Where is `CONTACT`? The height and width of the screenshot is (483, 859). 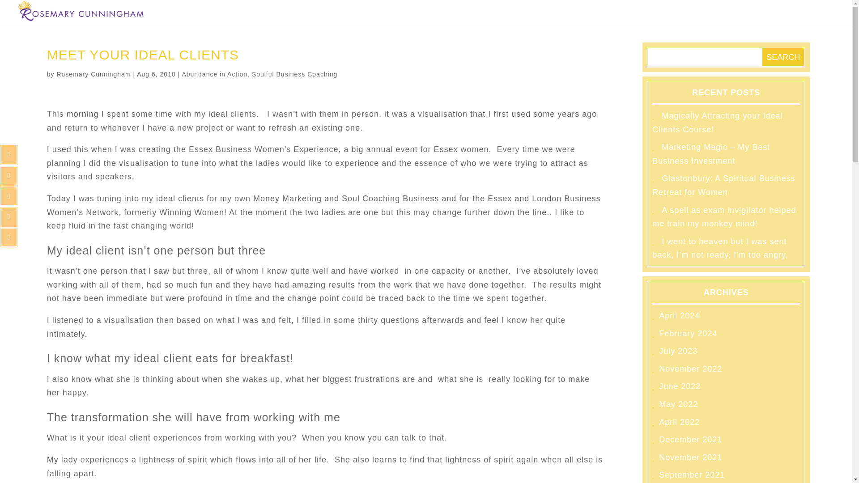
CONTACT is located at coordinates (817, 18).